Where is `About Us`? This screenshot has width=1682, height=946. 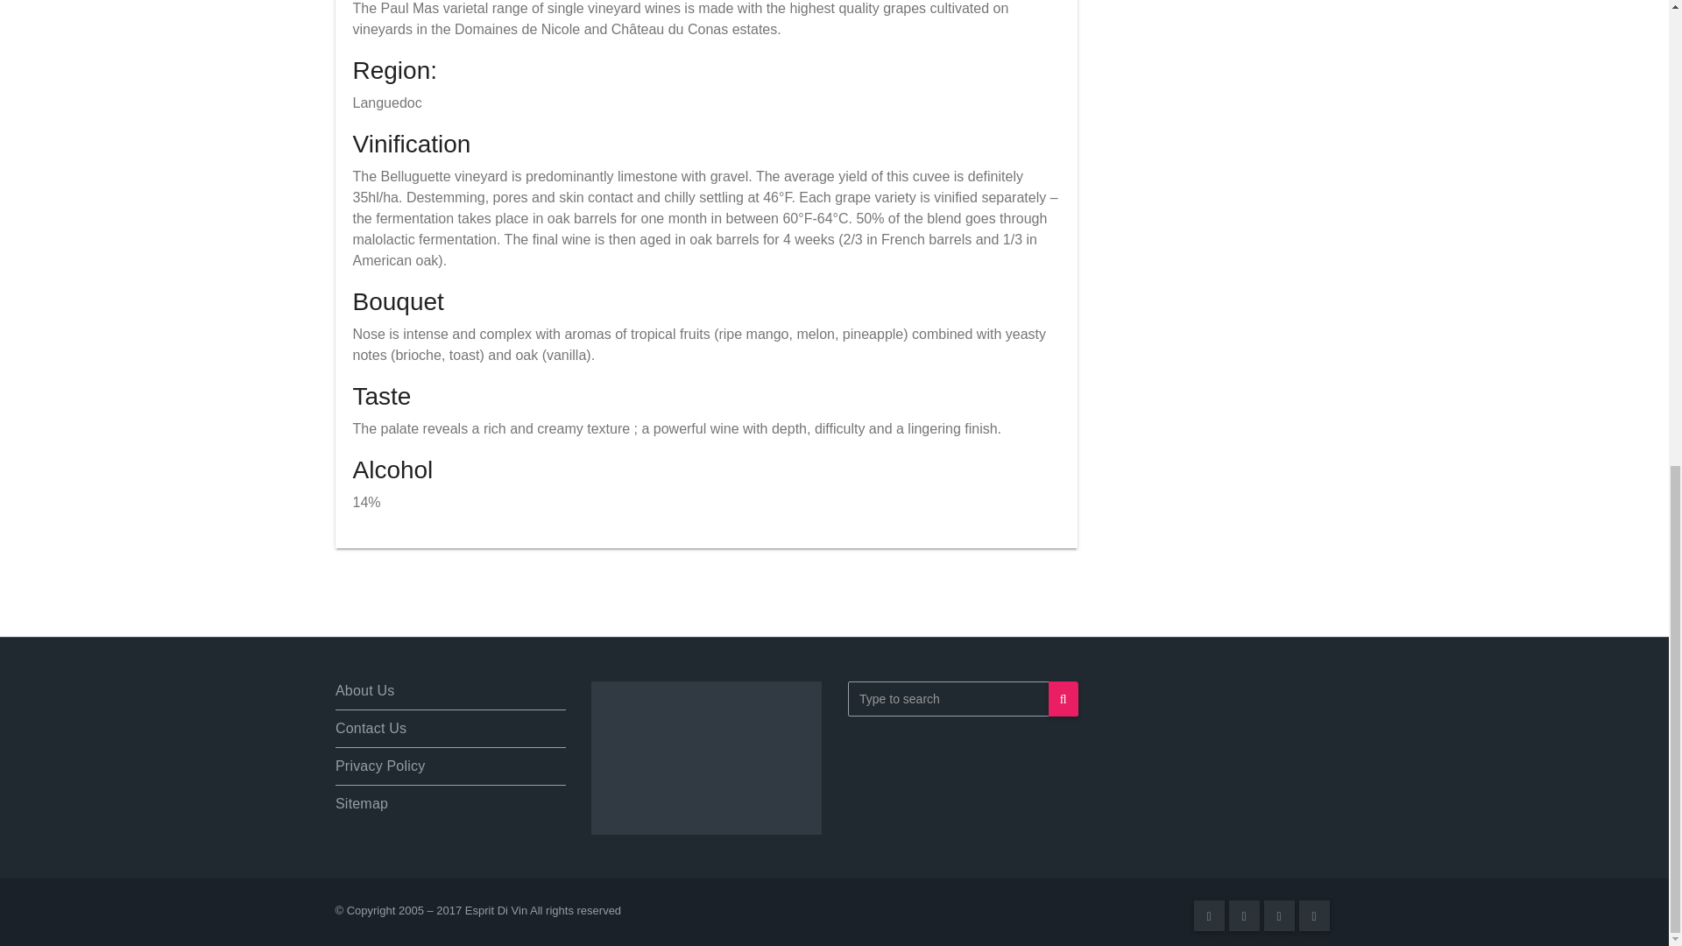 About Us is located at coordinates (340, 681).